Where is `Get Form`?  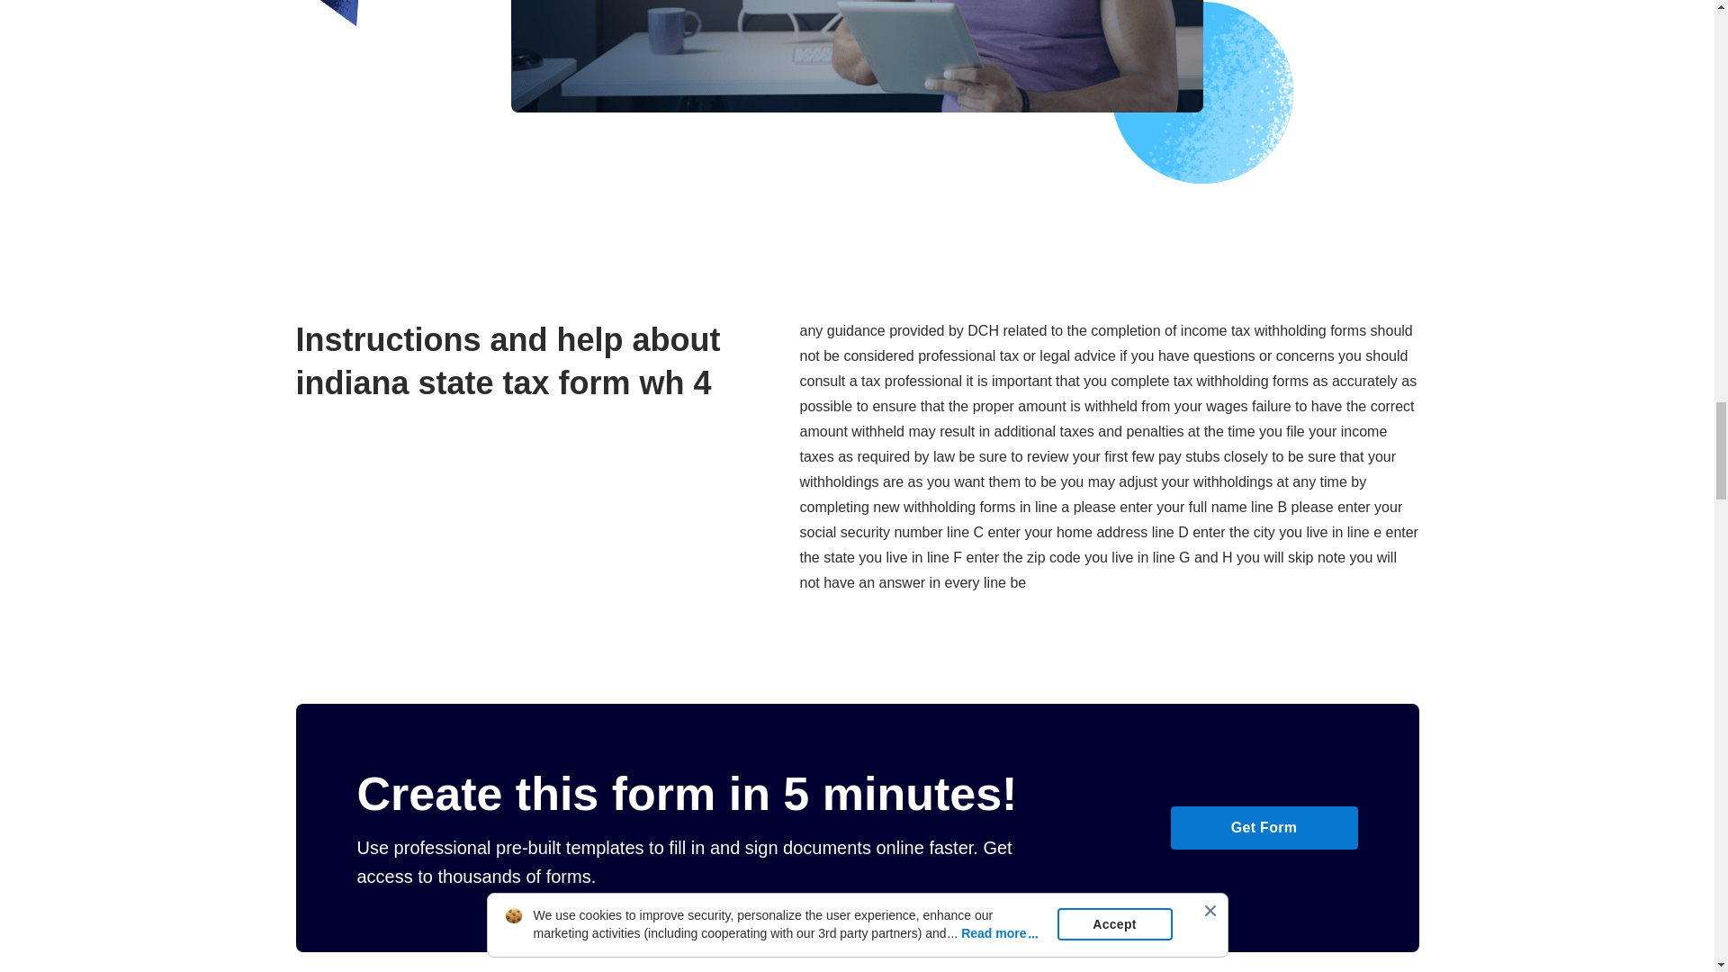 Get Form is located at coordinates (1263, 828).